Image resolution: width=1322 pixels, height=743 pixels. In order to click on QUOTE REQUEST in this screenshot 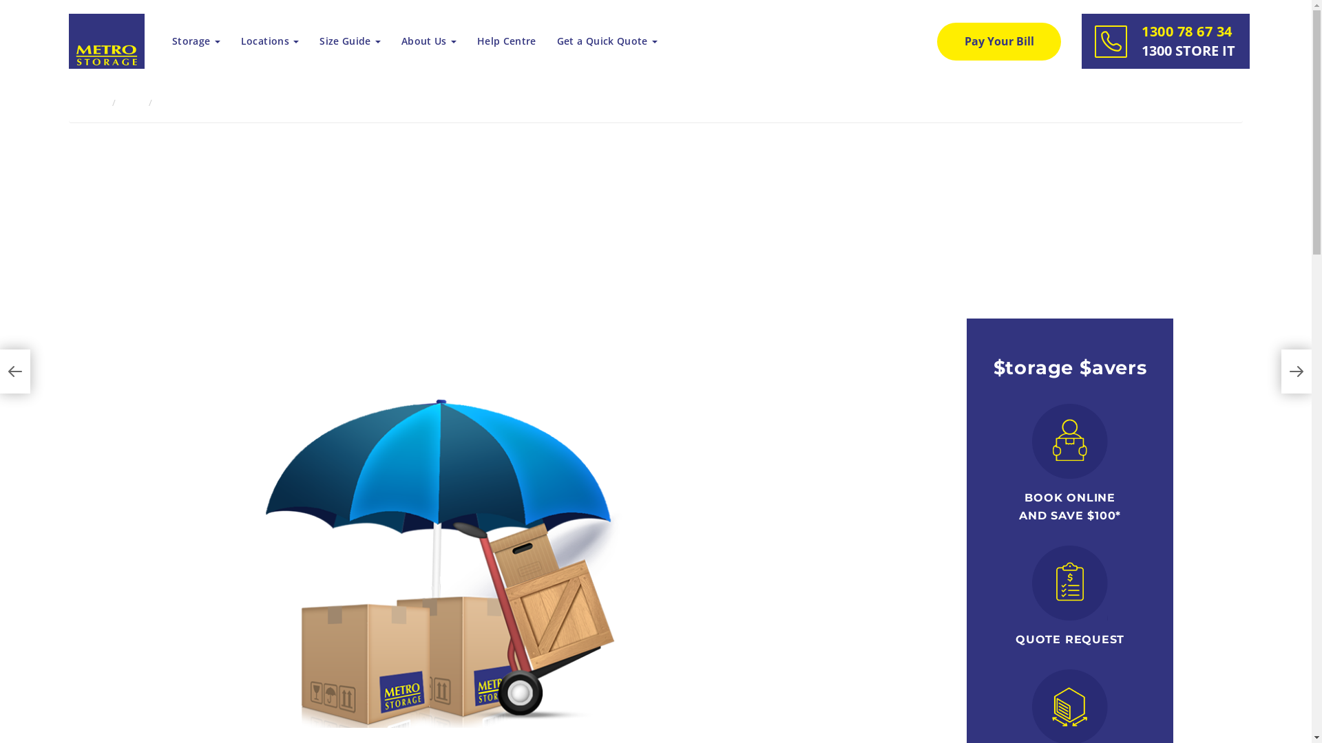, I will do `click(1070, 640)`.